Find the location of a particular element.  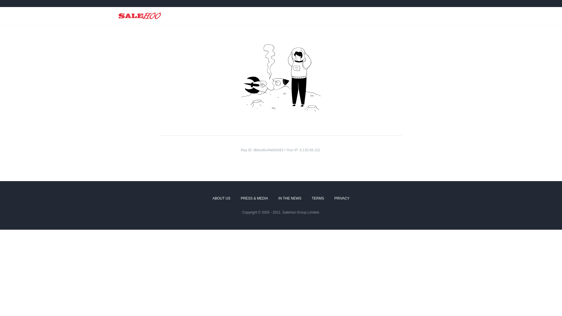

IN THE NEWS is located at coordinates (290, 199).